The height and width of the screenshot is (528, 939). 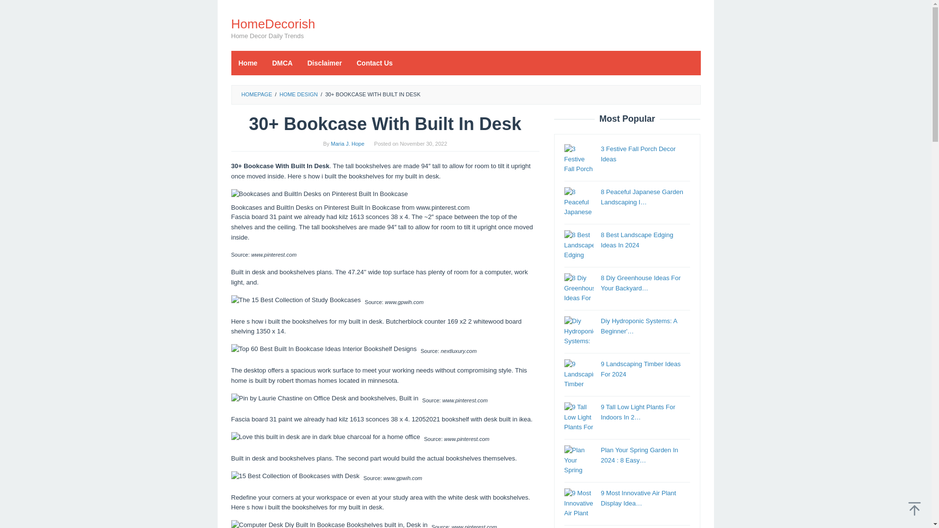 What do you see at coordinates (640, 369) in the screenshot?
I see `9 Landscaping Timber Ideas For 2024` at bounding box center [640, 369].